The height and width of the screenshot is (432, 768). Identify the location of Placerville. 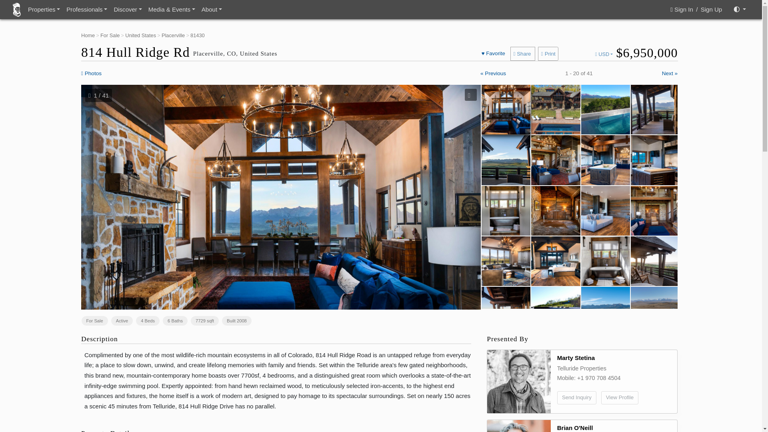
(173, 35).